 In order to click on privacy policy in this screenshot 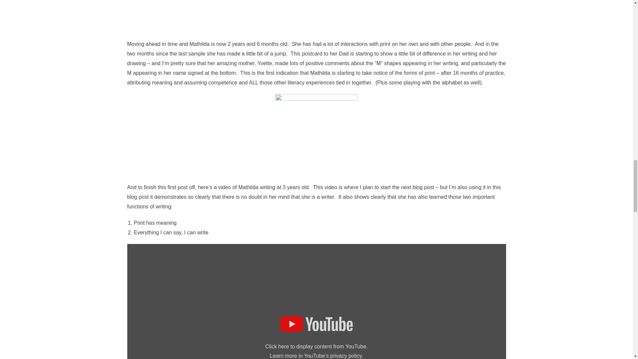, I will do `click(346, 356)`.